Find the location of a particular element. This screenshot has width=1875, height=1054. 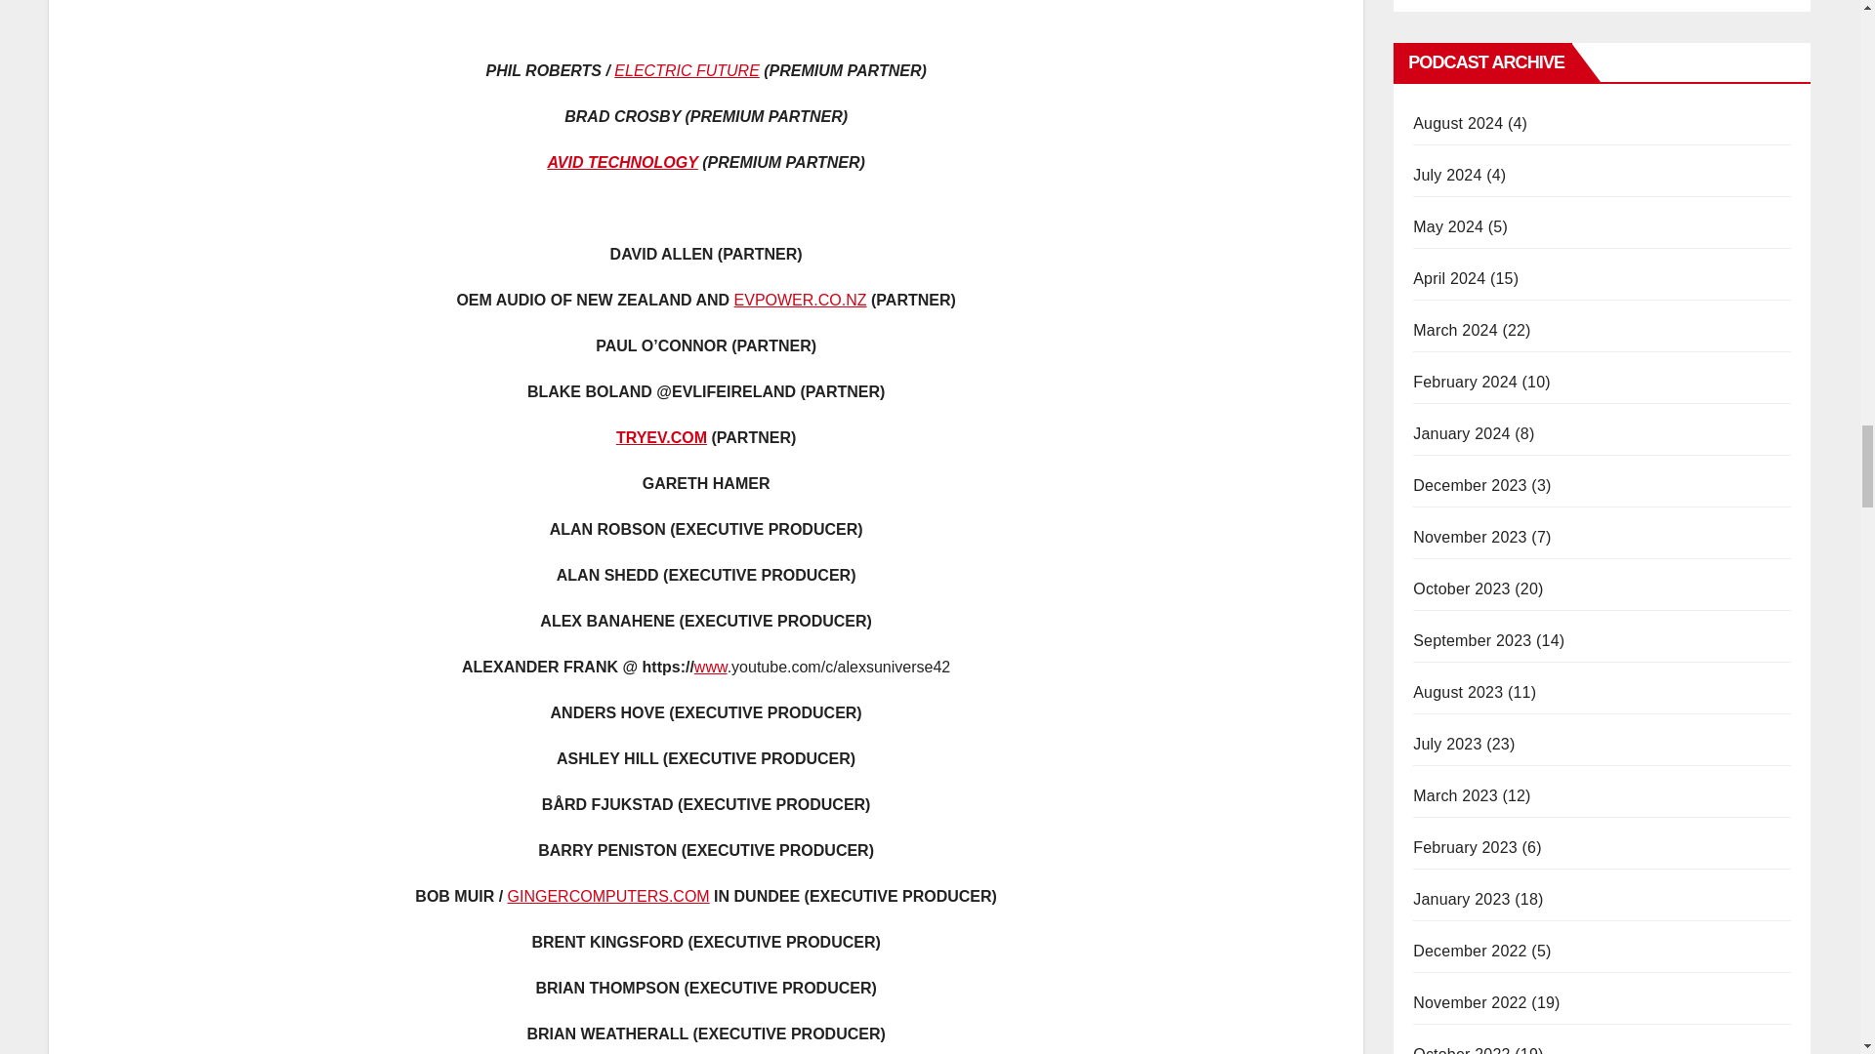

TRYEV.COM is located at coordinates (661, 437).